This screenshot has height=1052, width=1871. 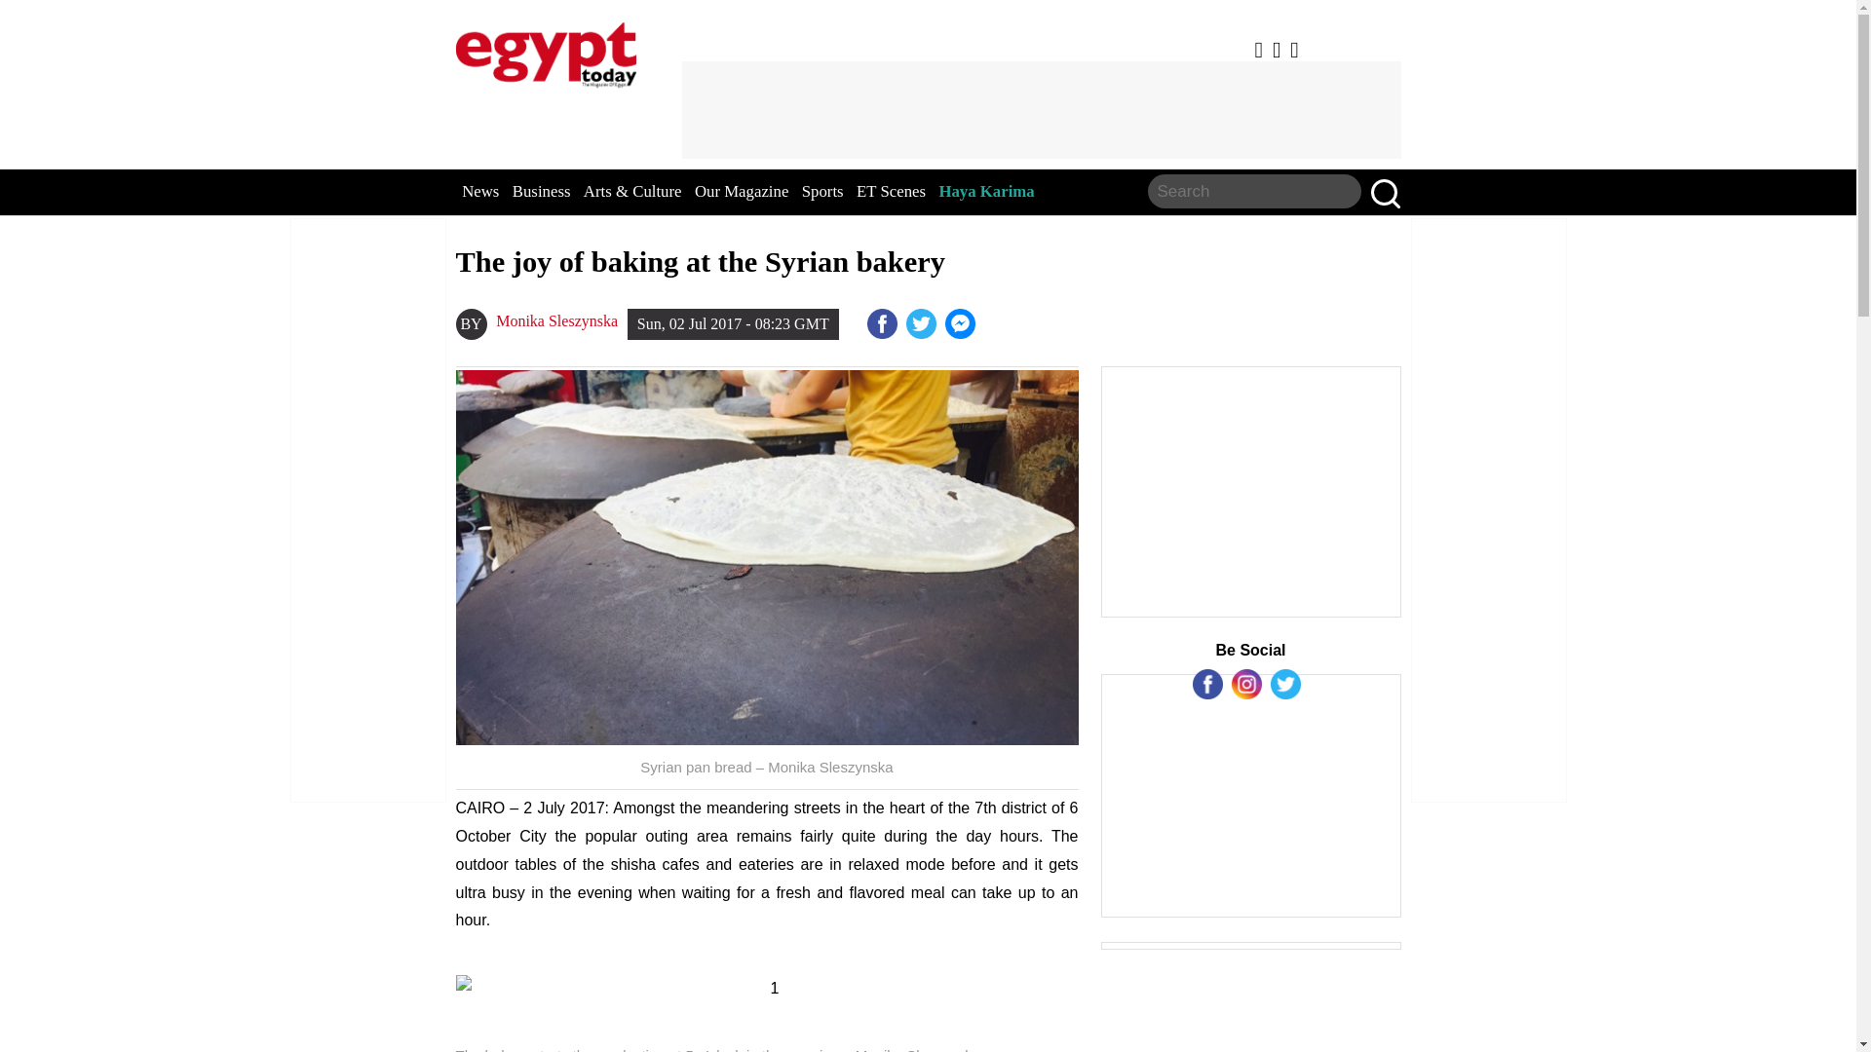 What do you see at coordinates (891, 192) in the screenshot?
I see `ET Scenes` at bounding box center [891, 192].